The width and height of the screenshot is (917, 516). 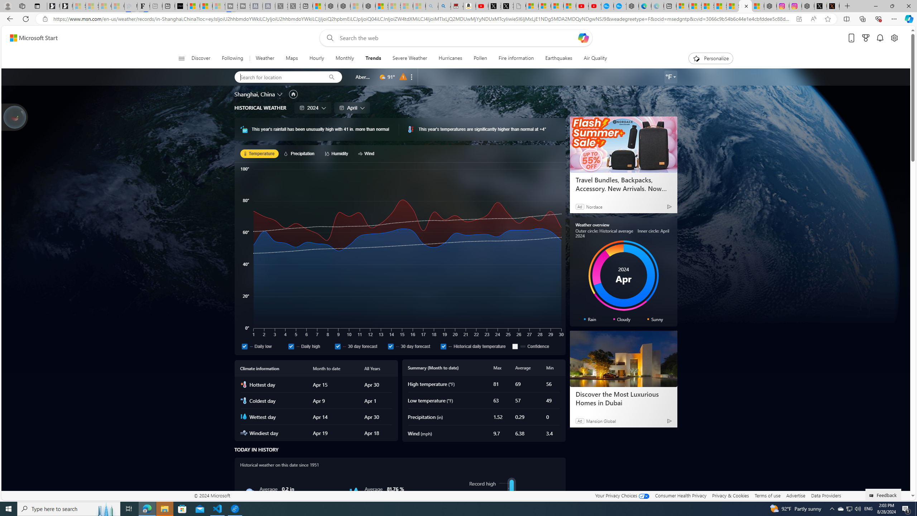 What do you see at coordinates (300, 153) in the screenshot?
I see `Precipitation` at bounding box center [300, 153].